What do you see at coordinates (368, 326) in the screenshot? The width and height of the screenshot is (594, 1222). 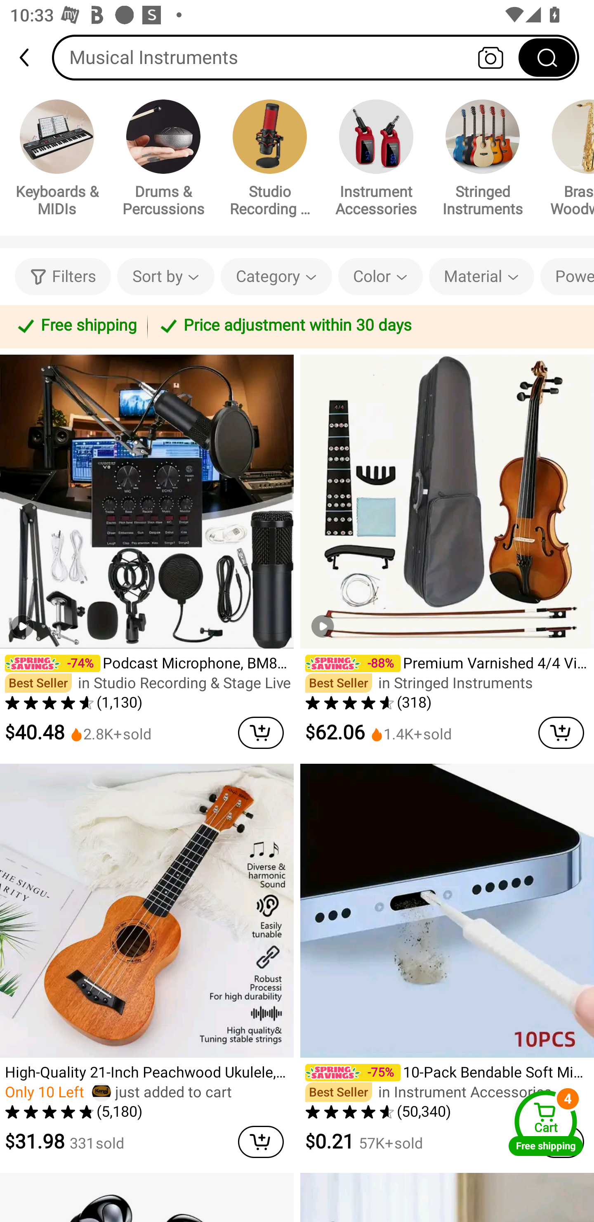 I see `Price adjustment within 30 days` at bounding box center [368, 326].